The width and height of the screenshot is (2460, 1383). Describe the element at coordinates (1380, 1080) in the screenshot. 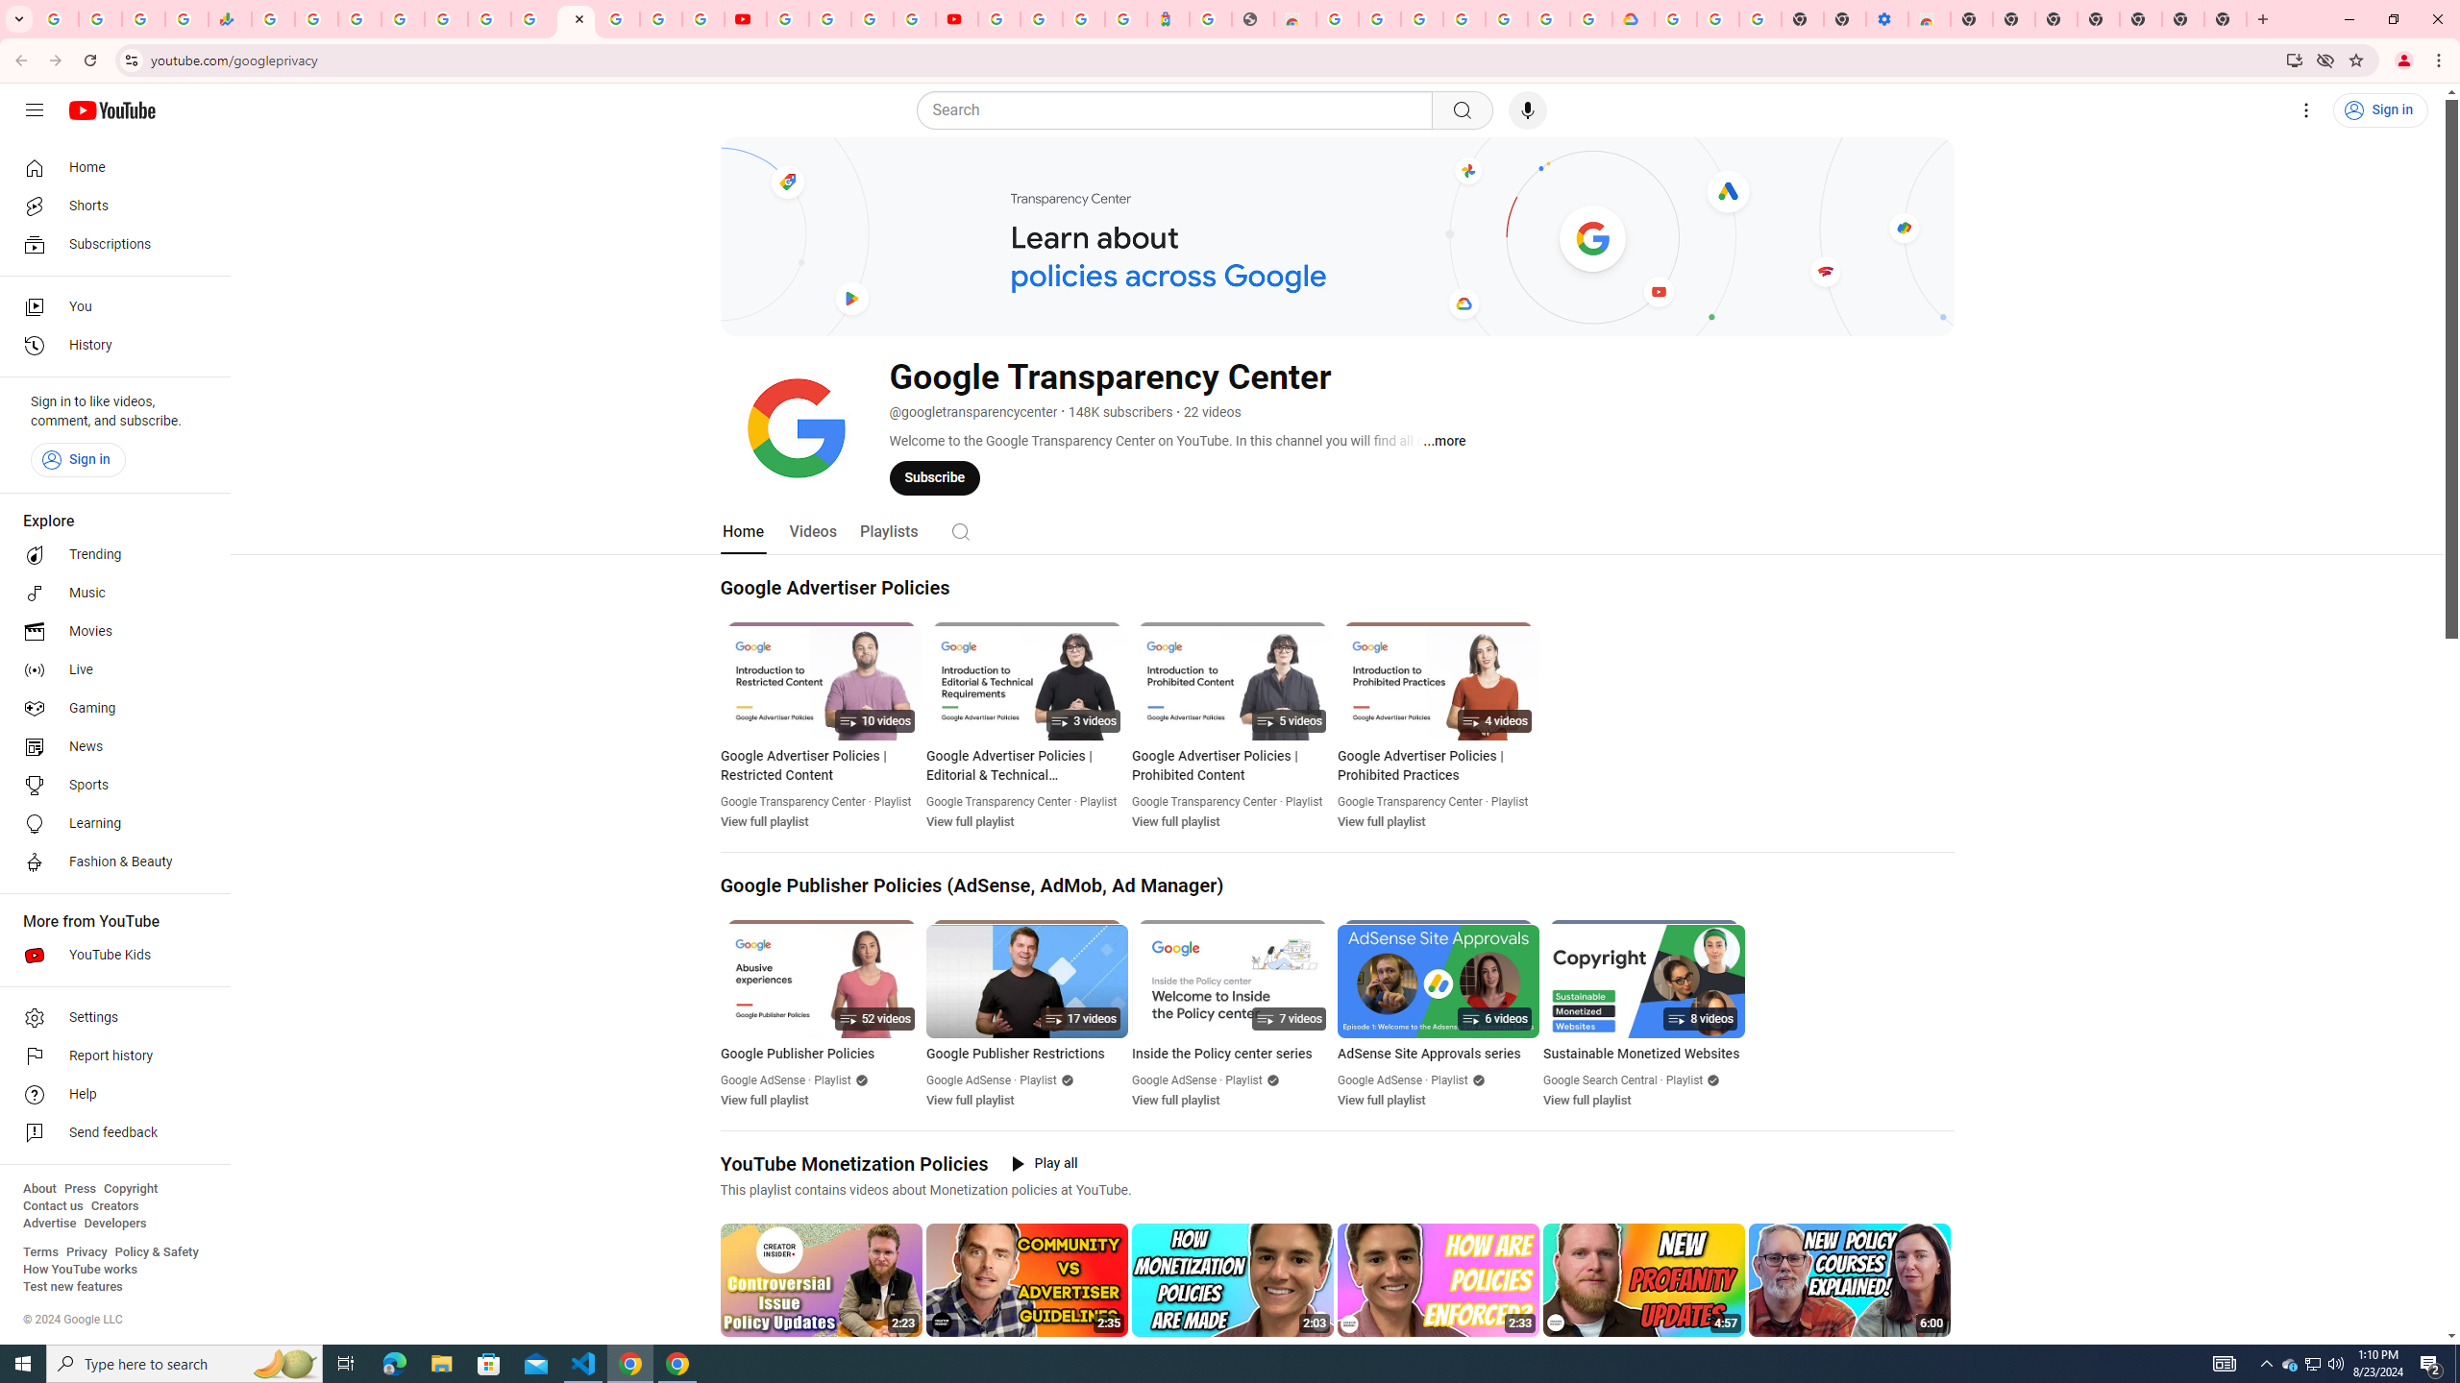

I see `Google AdSense` at that location.